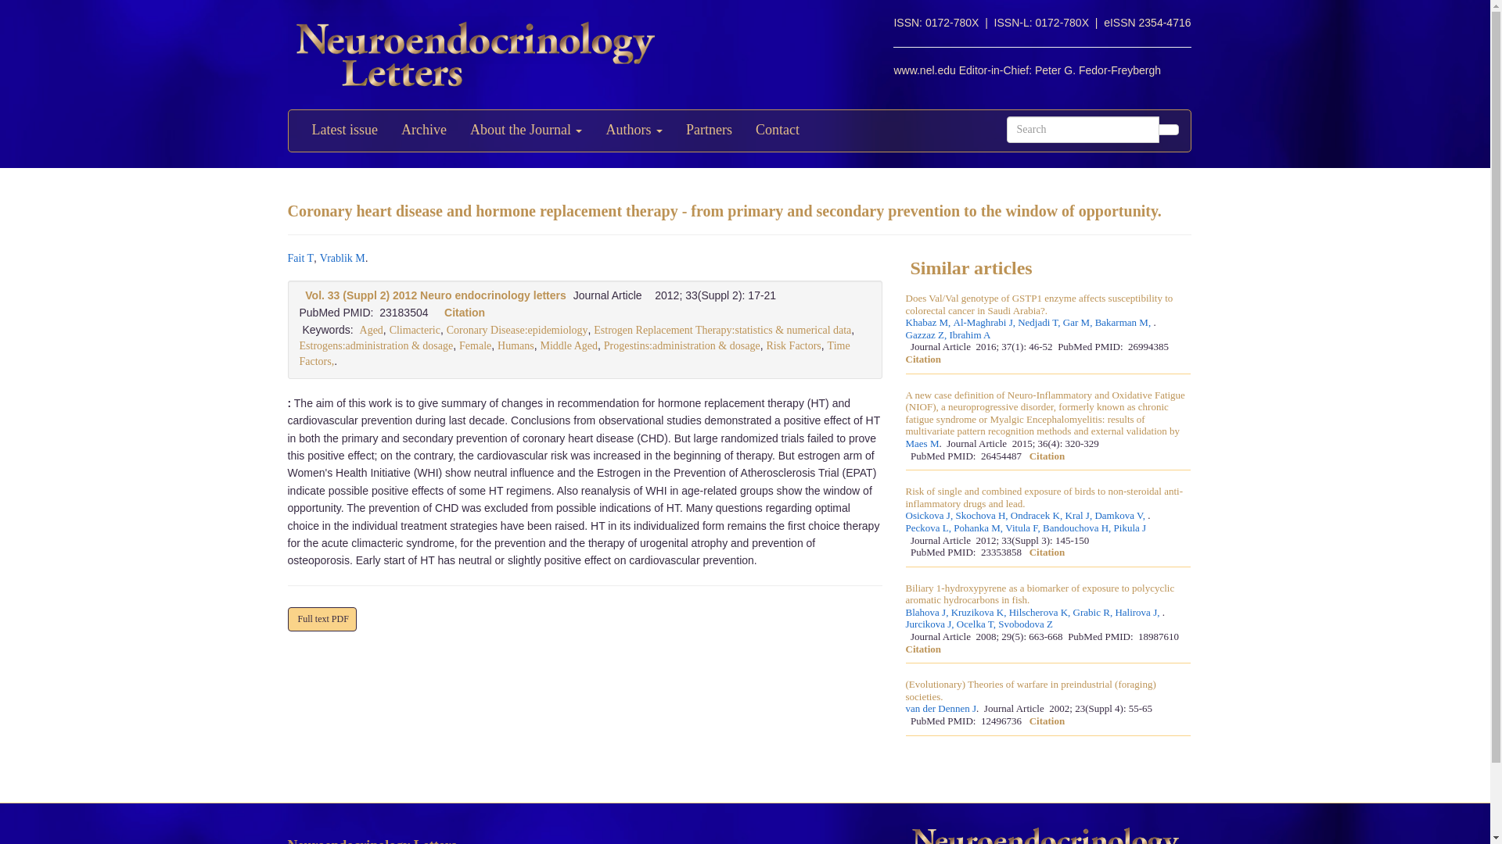 The height and width of the screenshot is (844, 1502). What do you see at coordinates (465, 313) in the screenshot?
I see `Citation` at bounding box center [465, 313].